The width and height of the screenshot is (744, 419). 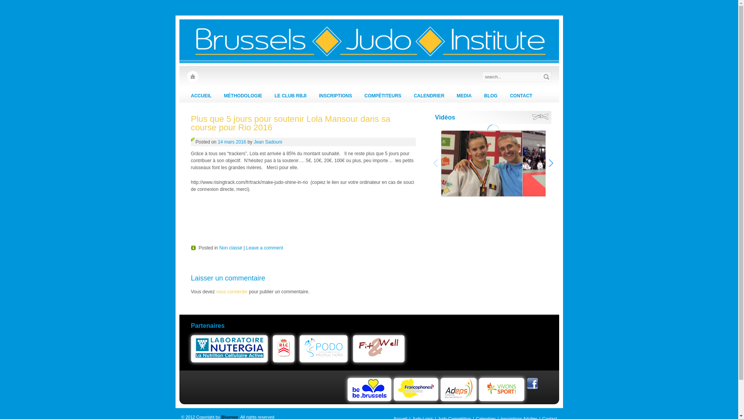 I want to click on search..., so click(x=512, y=77).